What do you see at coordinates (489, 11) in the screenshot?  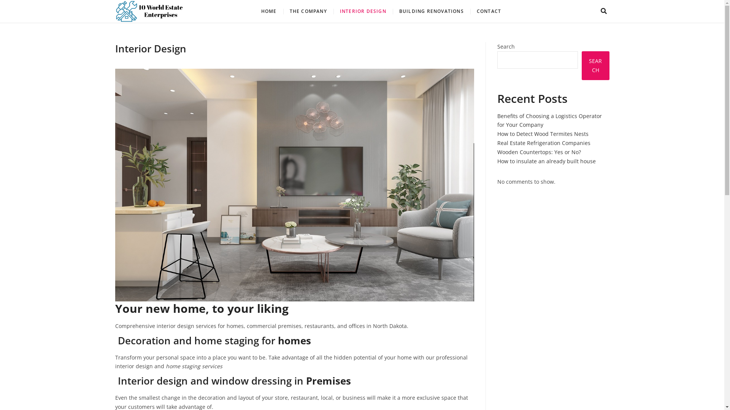 I see `CONTACT` at bounding box center [489, 11].